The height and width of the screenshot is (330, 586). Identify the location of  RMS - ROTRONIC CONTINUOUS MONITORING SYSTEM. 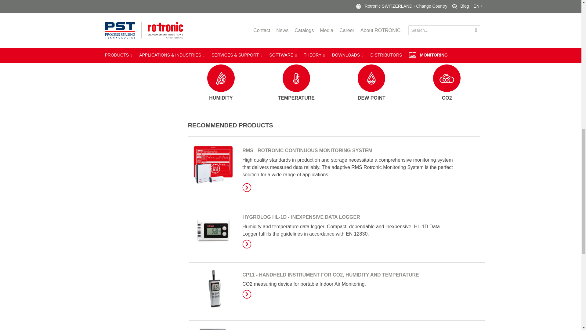
(247, 188).